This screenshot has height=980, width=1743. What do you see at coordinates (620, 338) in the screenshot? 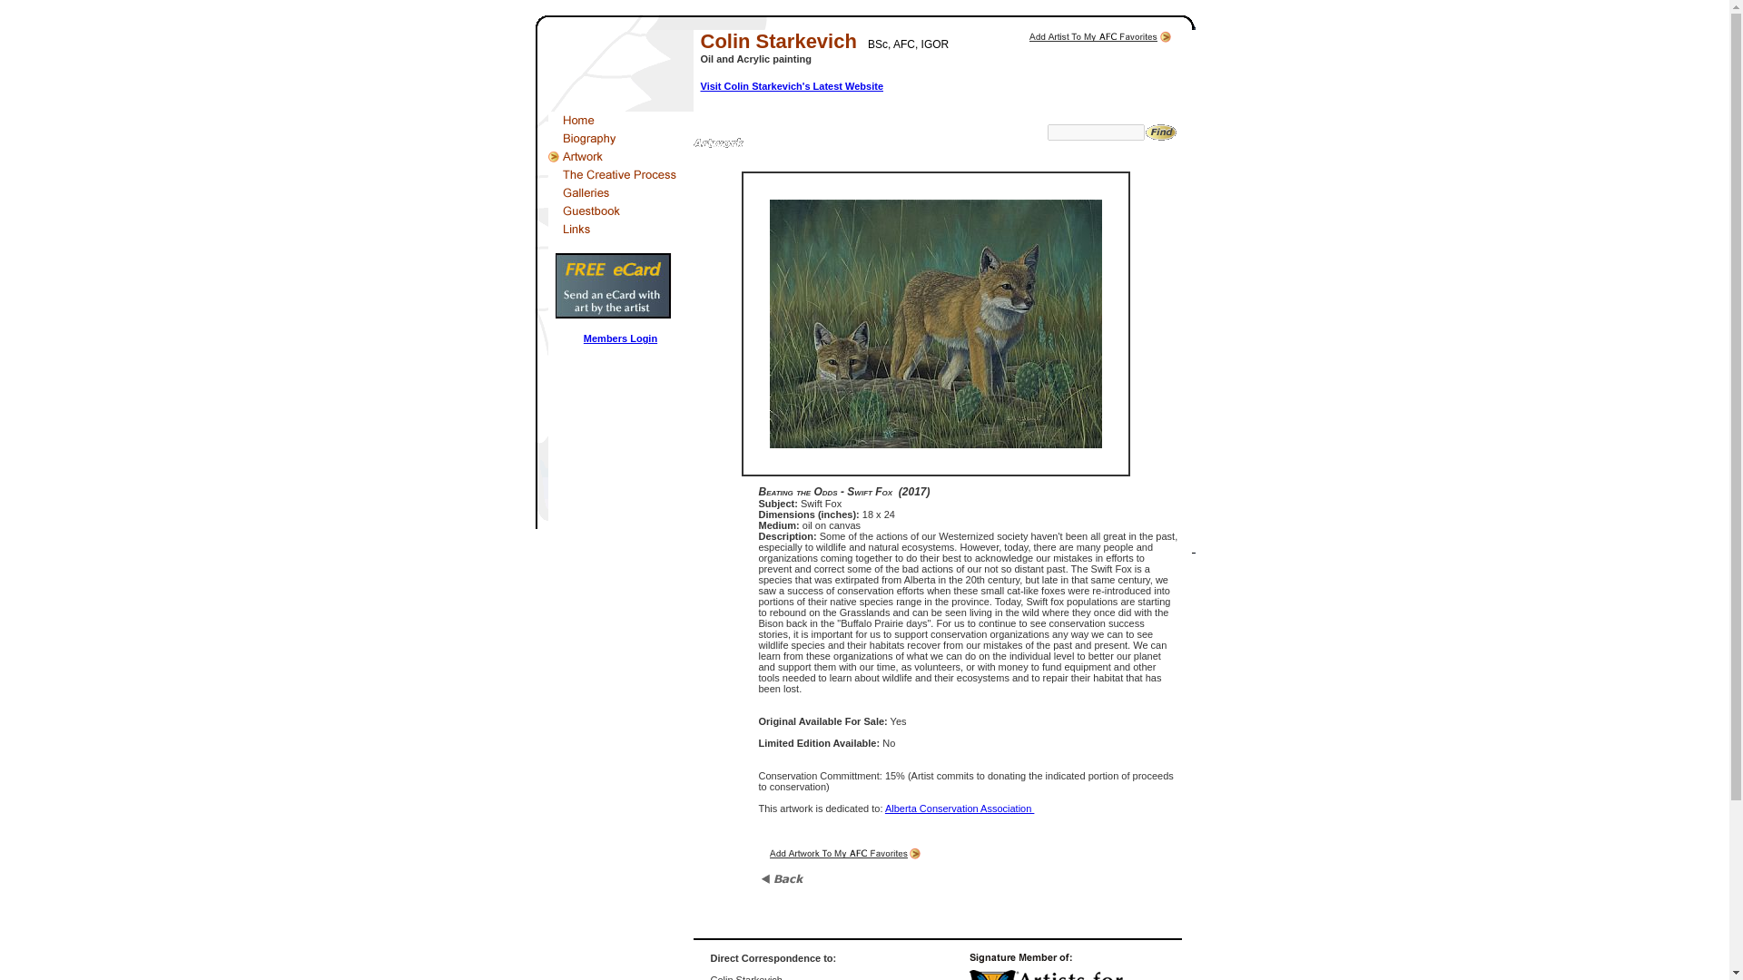
I see `Members Login` at bounding box center [620, 338].